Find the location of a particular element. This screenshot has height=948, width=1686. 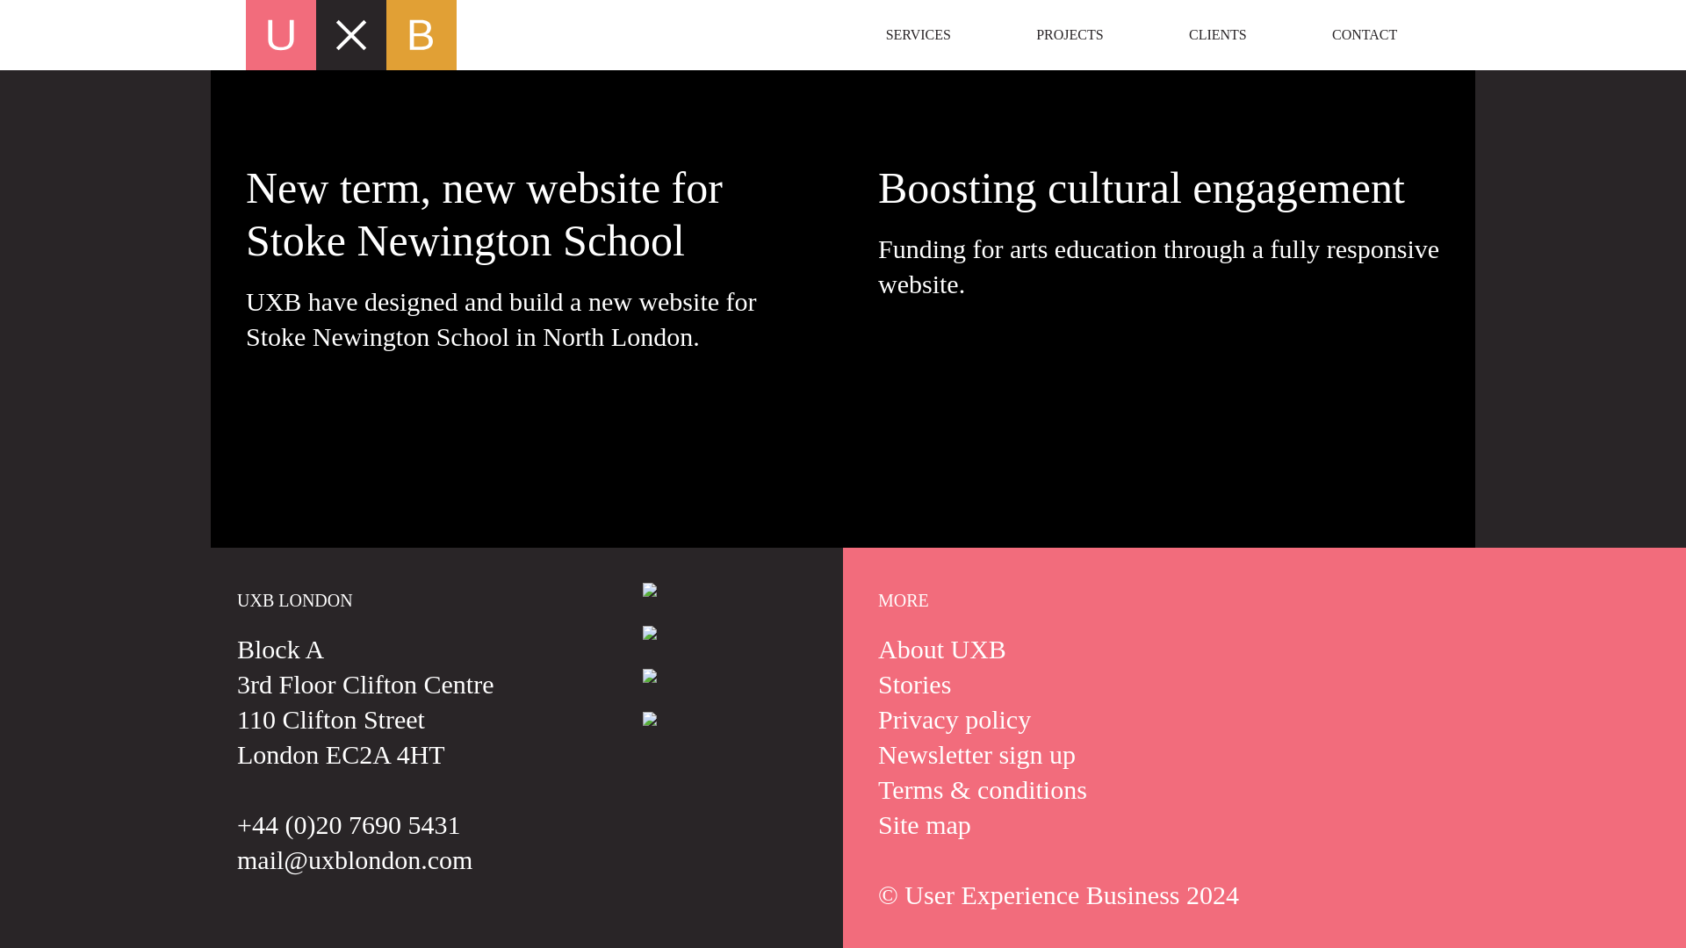

Privacy policy is located at coordinates (954, 719).